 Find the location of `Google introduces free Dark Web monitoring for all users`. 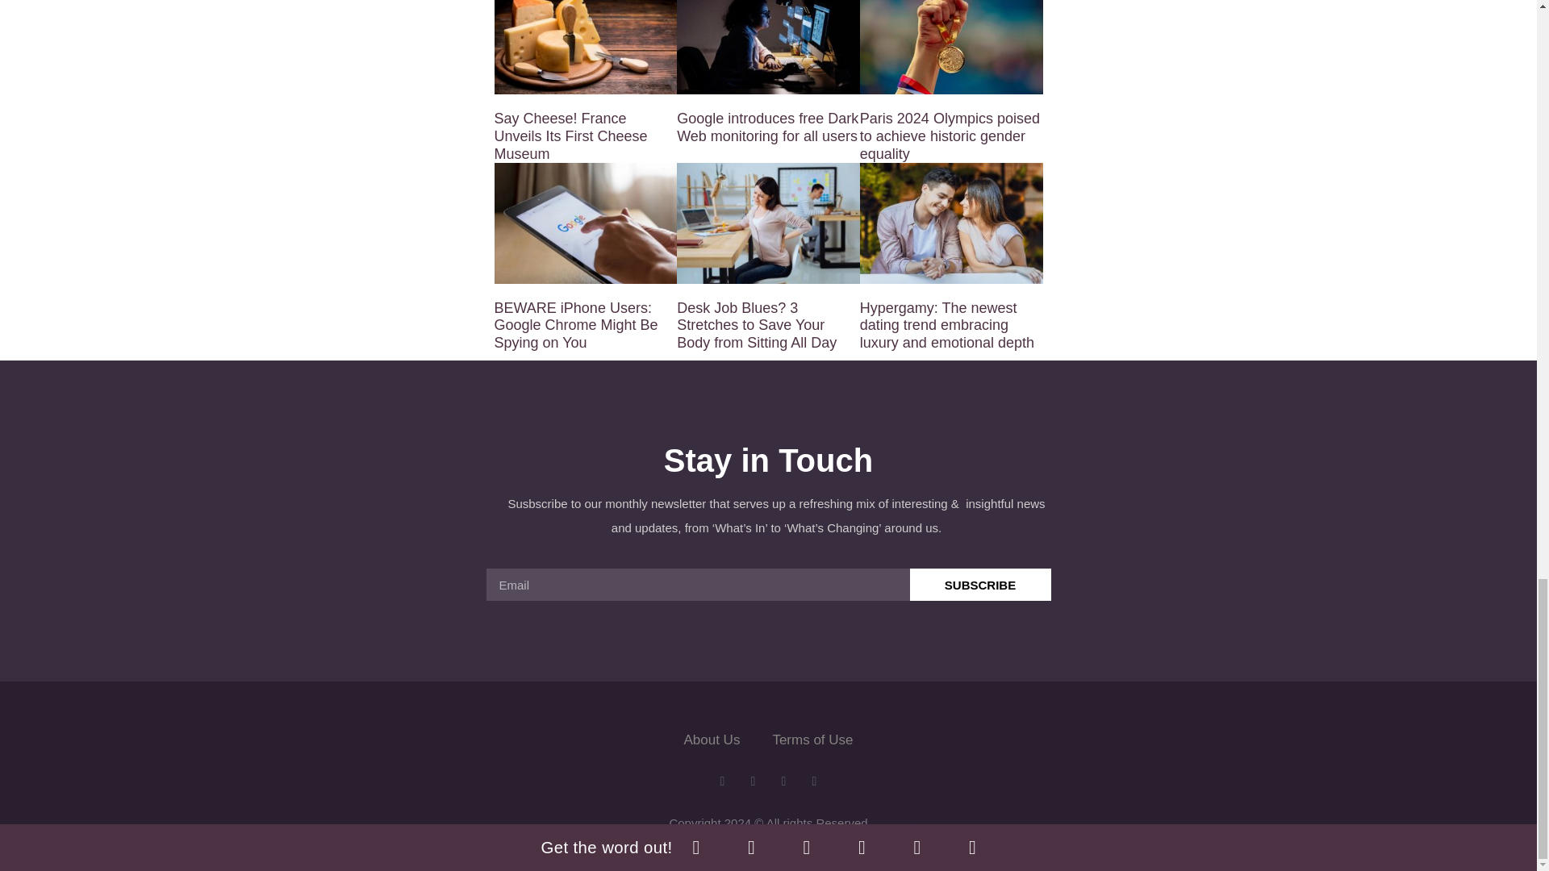

Google introduces free Dark Web monitoring for all users is located at coordinates (767, 127).